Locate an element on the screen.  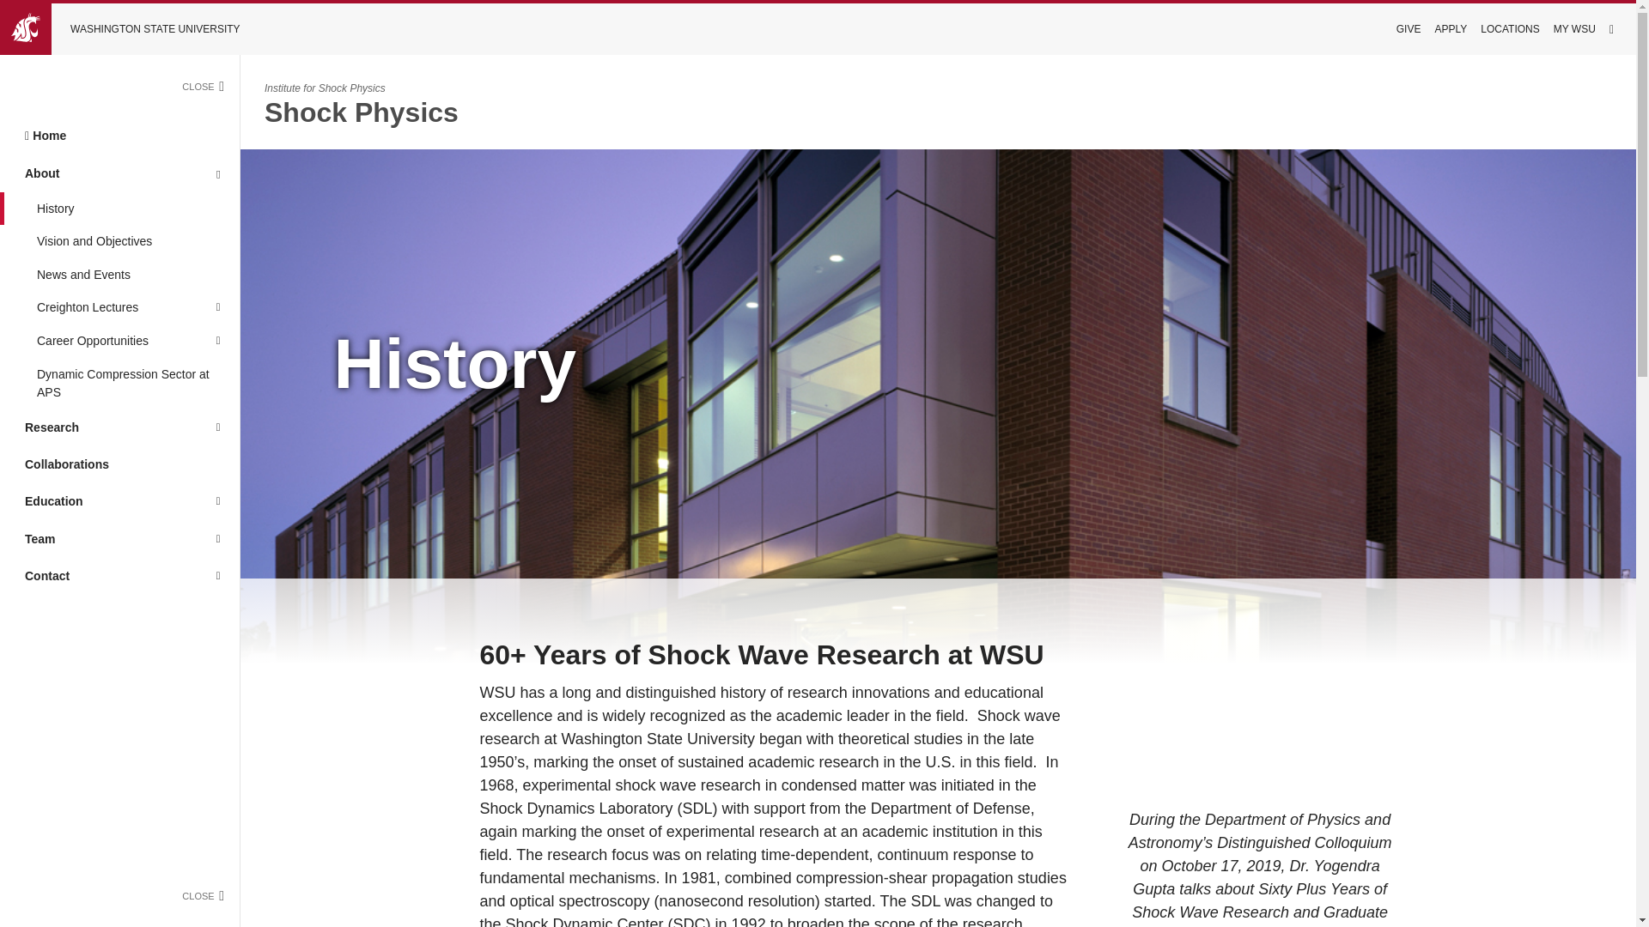
Dynamic Compression Sector at APS is located at coordinates (119, 383).